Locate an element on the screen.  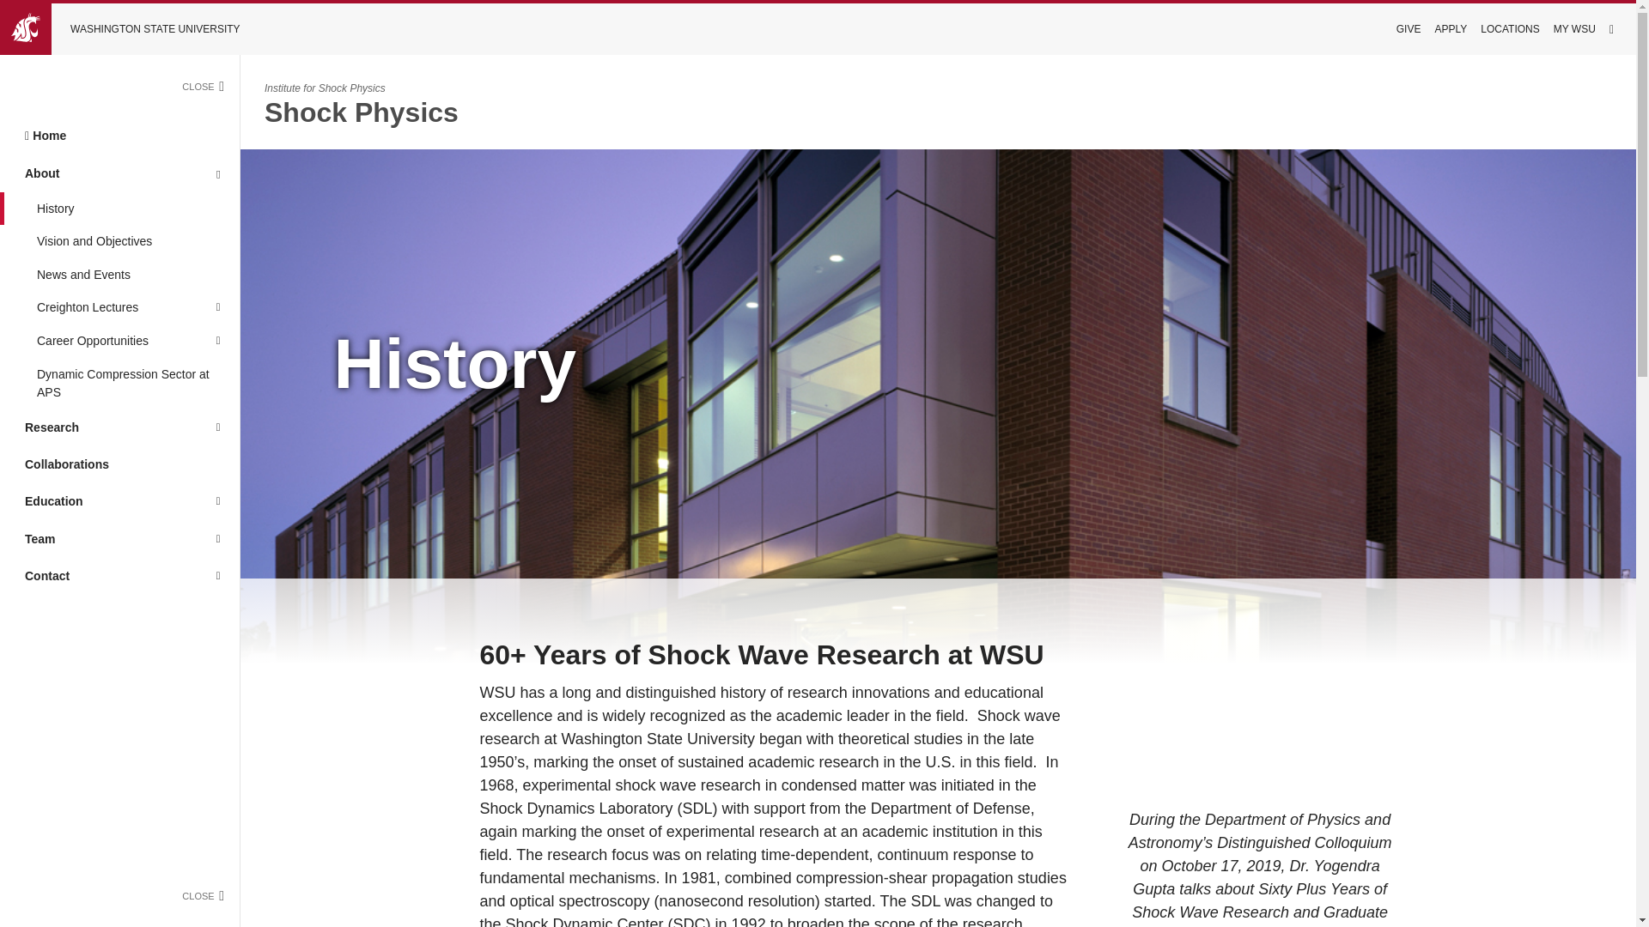
Dynamic Compression Sector at APS is located at coordinates (119, 383).